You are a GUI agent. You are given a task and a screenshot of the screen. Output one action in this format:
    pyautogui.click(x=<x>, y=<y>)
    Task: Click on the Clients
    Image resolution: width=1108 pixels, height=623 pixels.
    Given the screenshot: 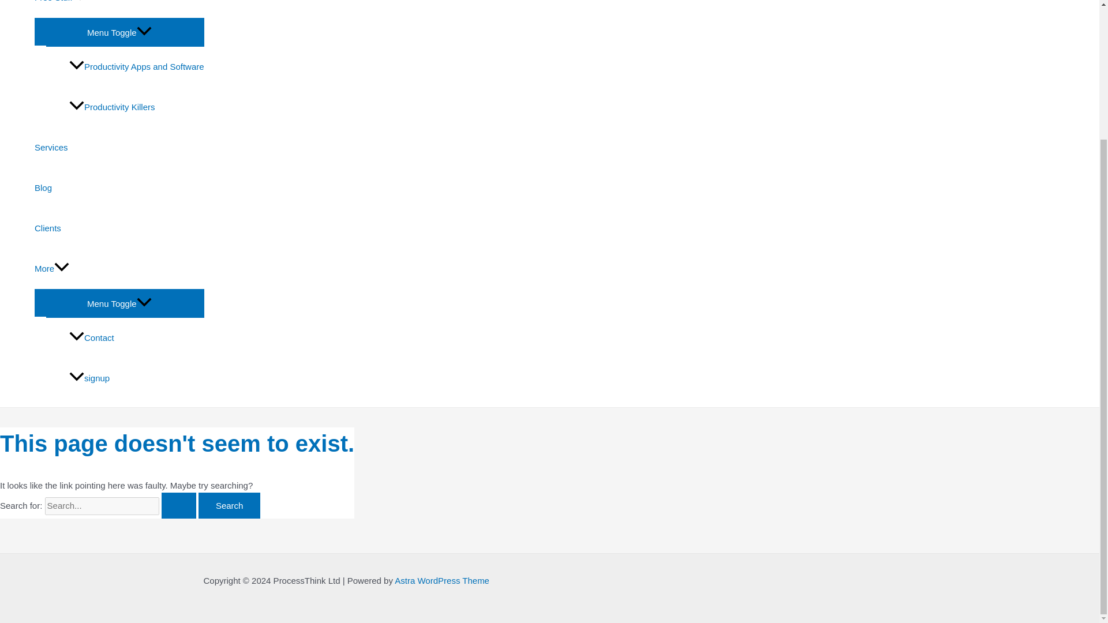 What is the action you would take?
    pyautogui.click(x=119, y=228)
    